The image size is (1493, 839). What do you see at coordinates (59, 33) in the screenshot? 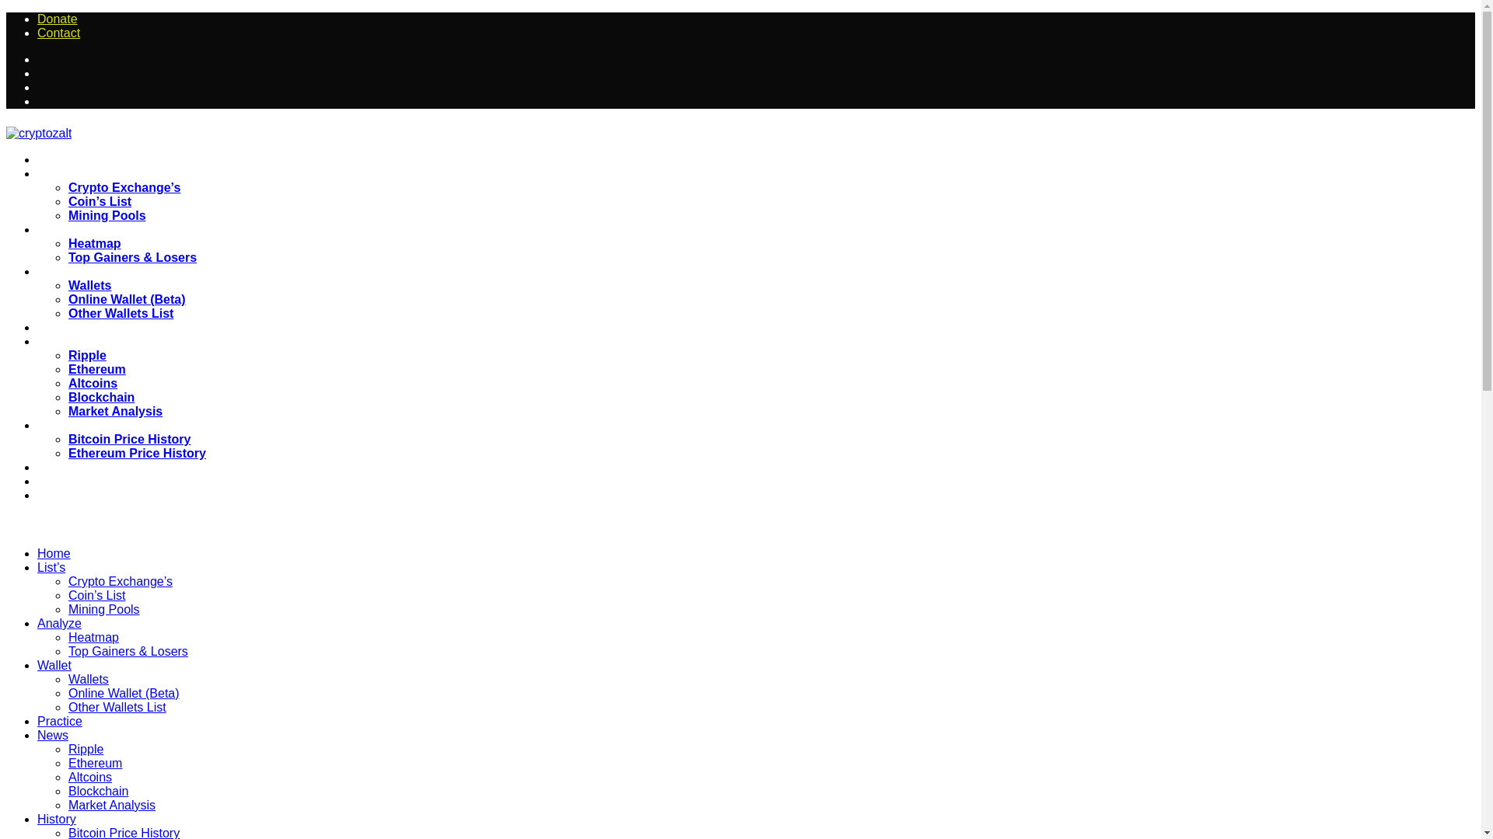
I see `Contact` at bounding box center [59, 33].